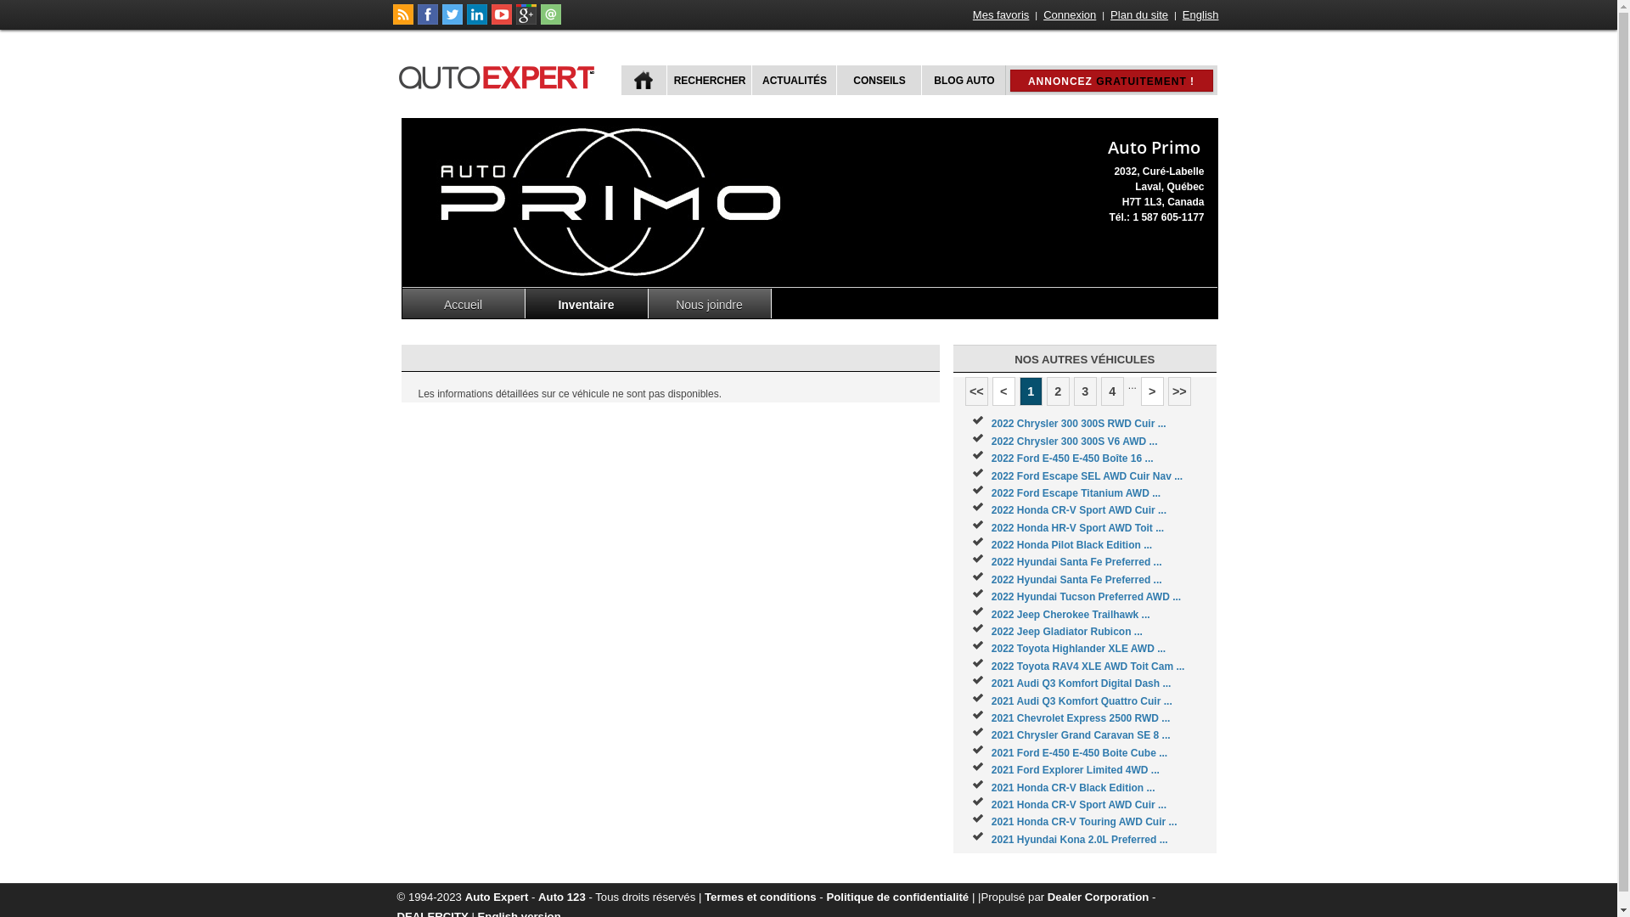  Describe the element at coordinates (1087, 597) in the screenshot. I see `2022 Hyundai Tucson Preferred AWD ...` at that location.